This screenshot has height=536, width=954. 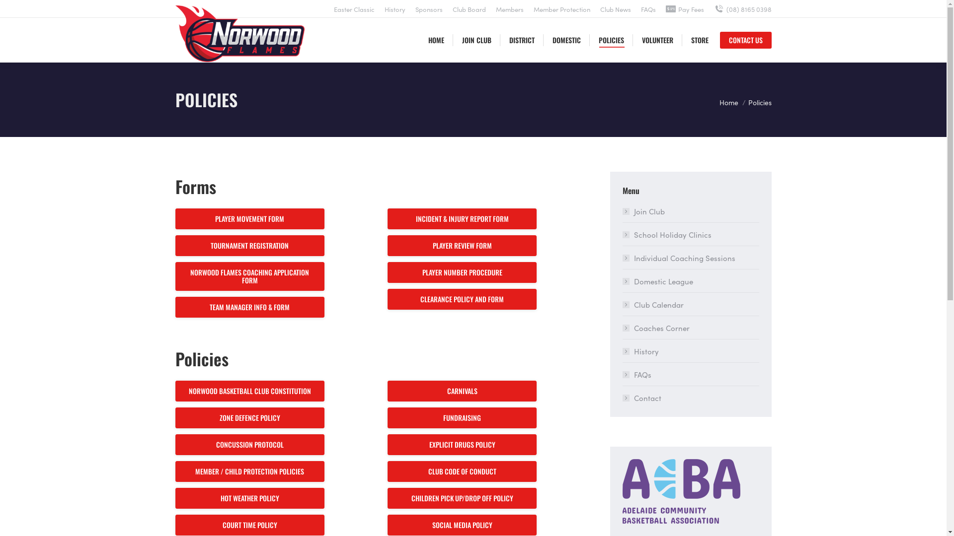 What do you see at coordinates (679, 258) in the screenshot?
I see `Individual Coaching Sessions` at bounding box center [679, 258].